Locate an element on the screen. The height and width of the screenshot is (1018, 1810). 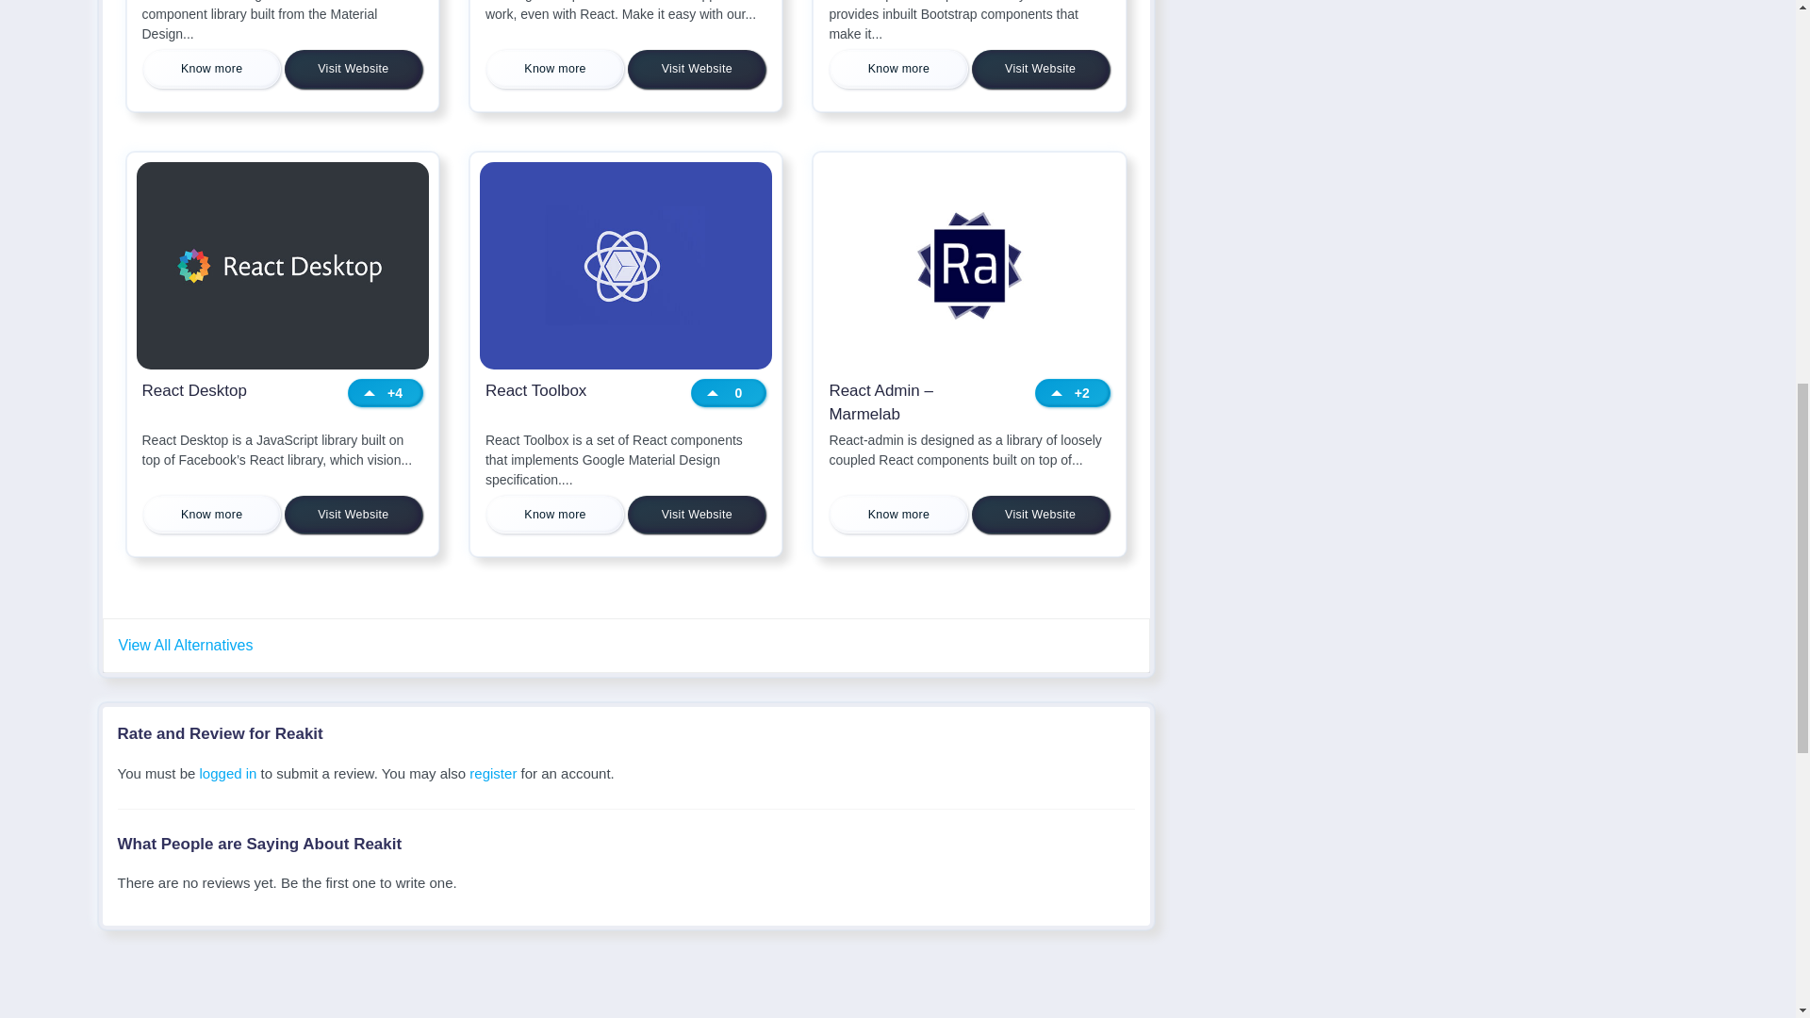
Know more is located at coordinates (897, 68).